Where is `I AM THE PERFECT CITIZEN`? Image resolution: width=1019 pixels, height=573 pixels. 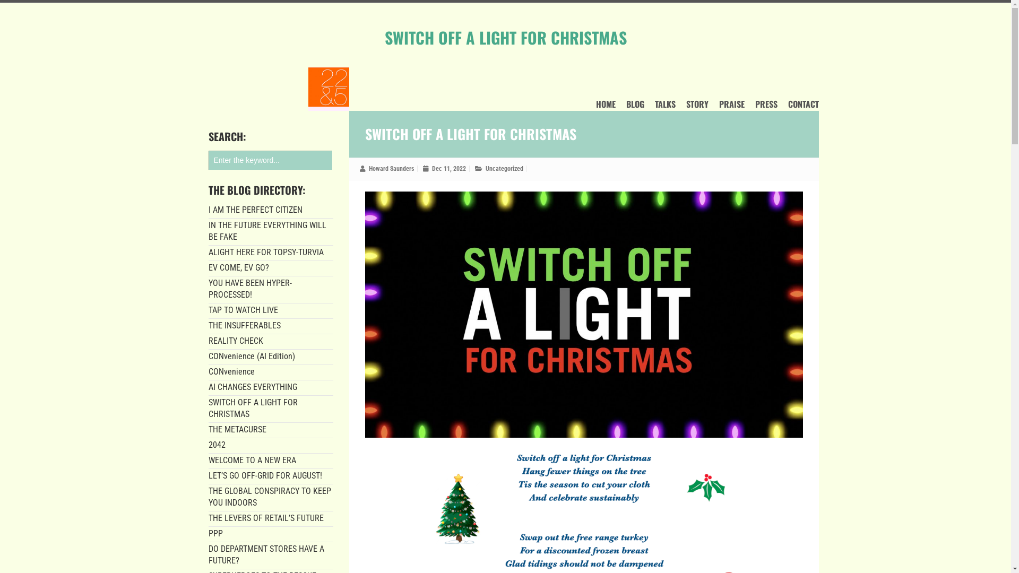
I AM THE PERFECT CITIZEN is located at coordinates (255, 210).